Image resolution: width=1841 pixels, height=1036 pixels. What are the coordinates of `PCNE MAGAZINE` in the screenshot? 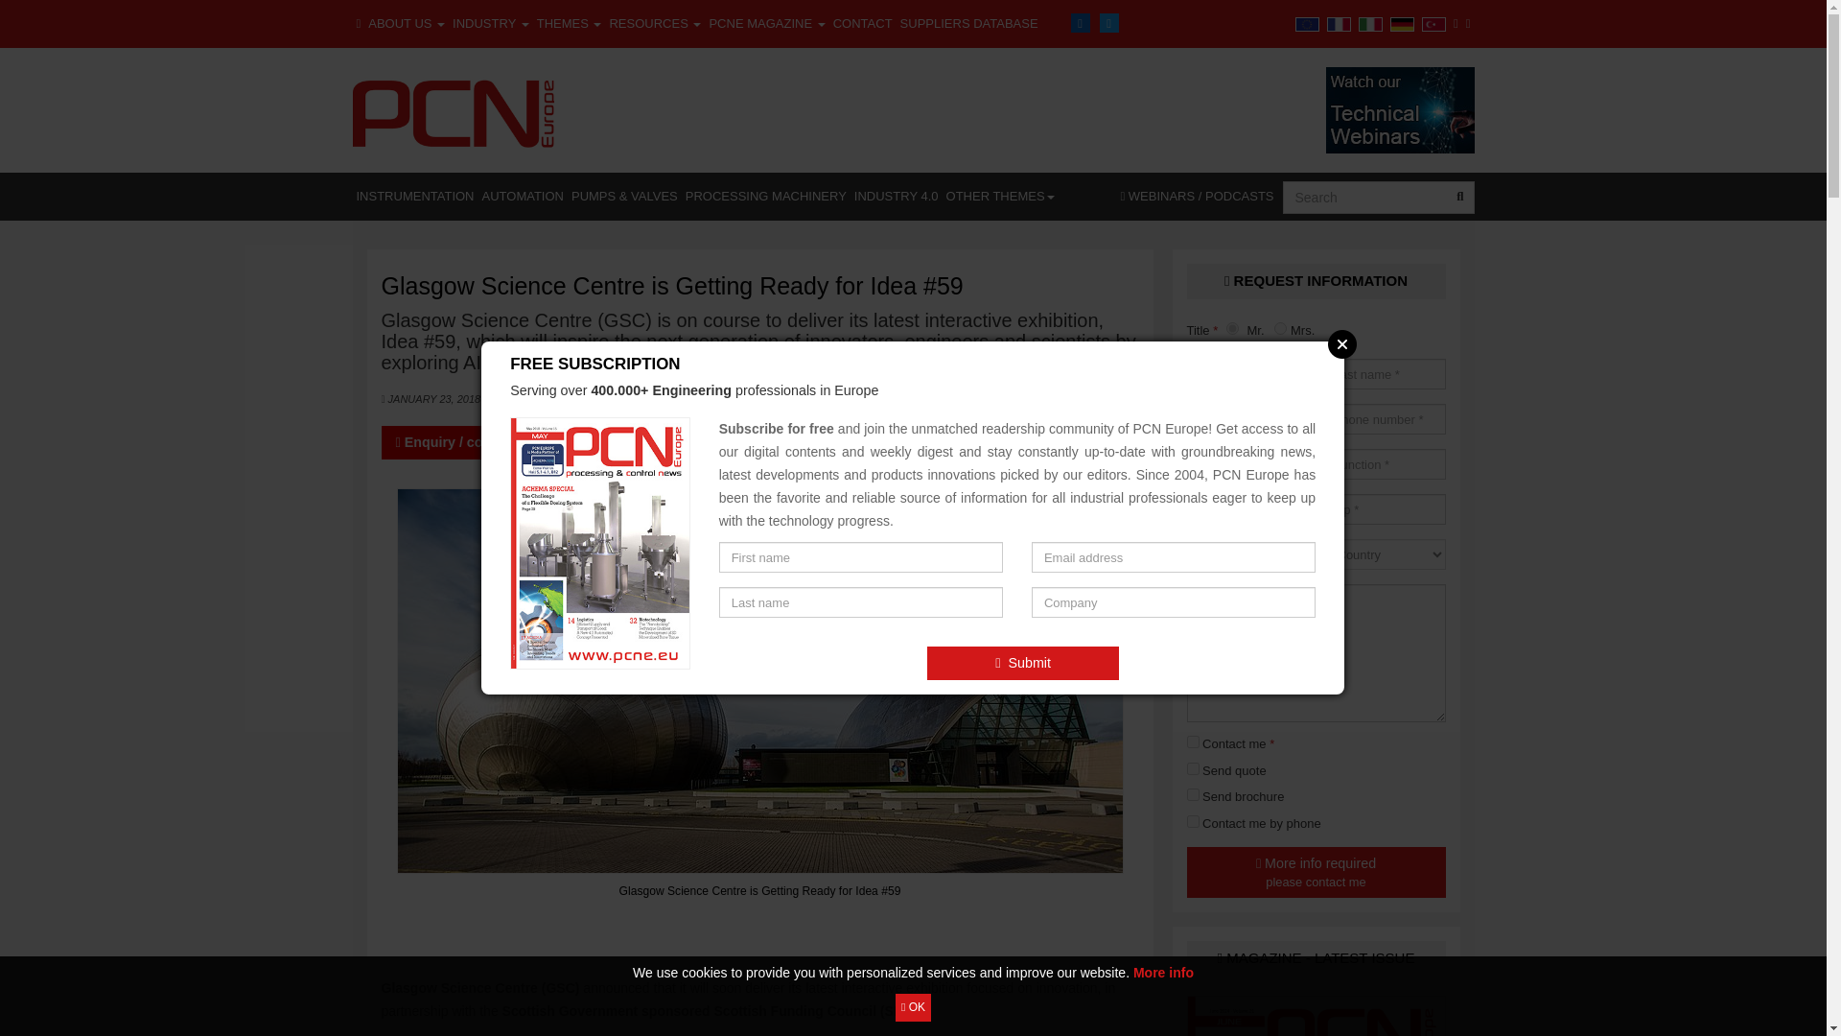 It's located at (767, 23).